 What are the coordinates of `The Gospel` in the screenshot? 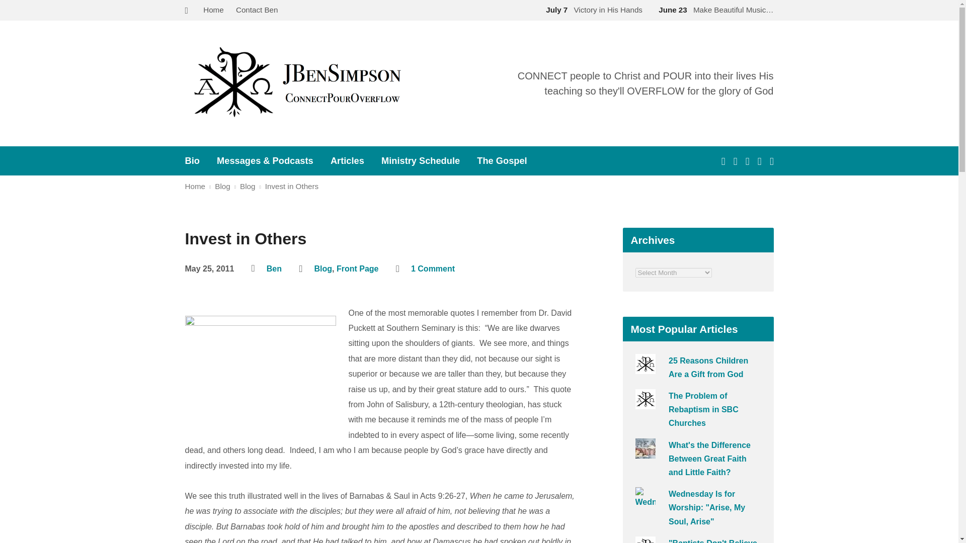 It's located at (502, 161).